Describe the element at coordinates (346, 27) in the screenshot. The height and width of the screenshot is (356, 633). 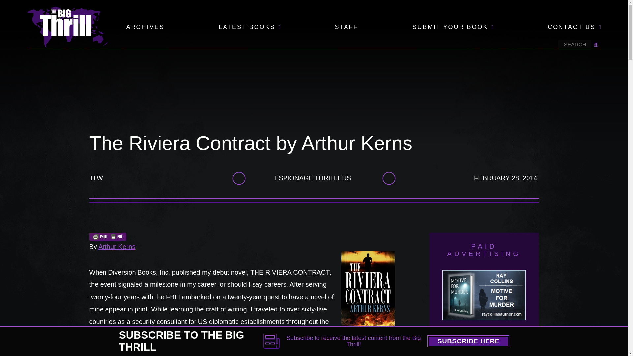
I see `STAFF` at that location.